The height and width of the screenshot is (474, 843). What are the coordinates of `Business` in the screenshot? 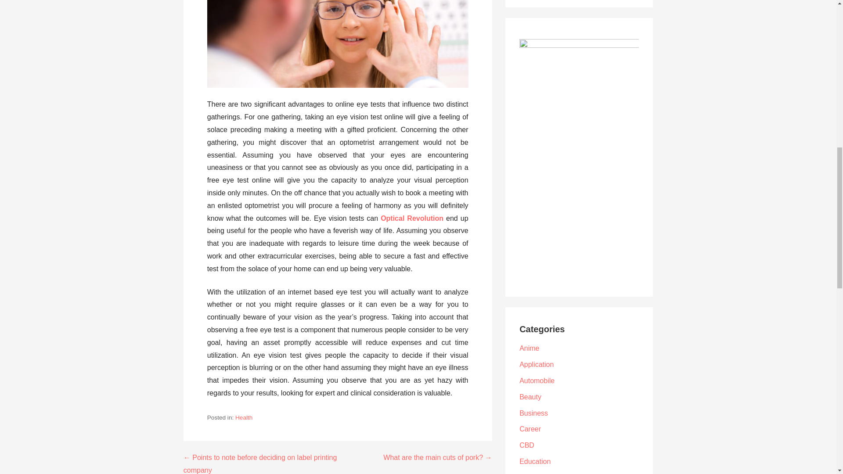 It's located at (533, 413).